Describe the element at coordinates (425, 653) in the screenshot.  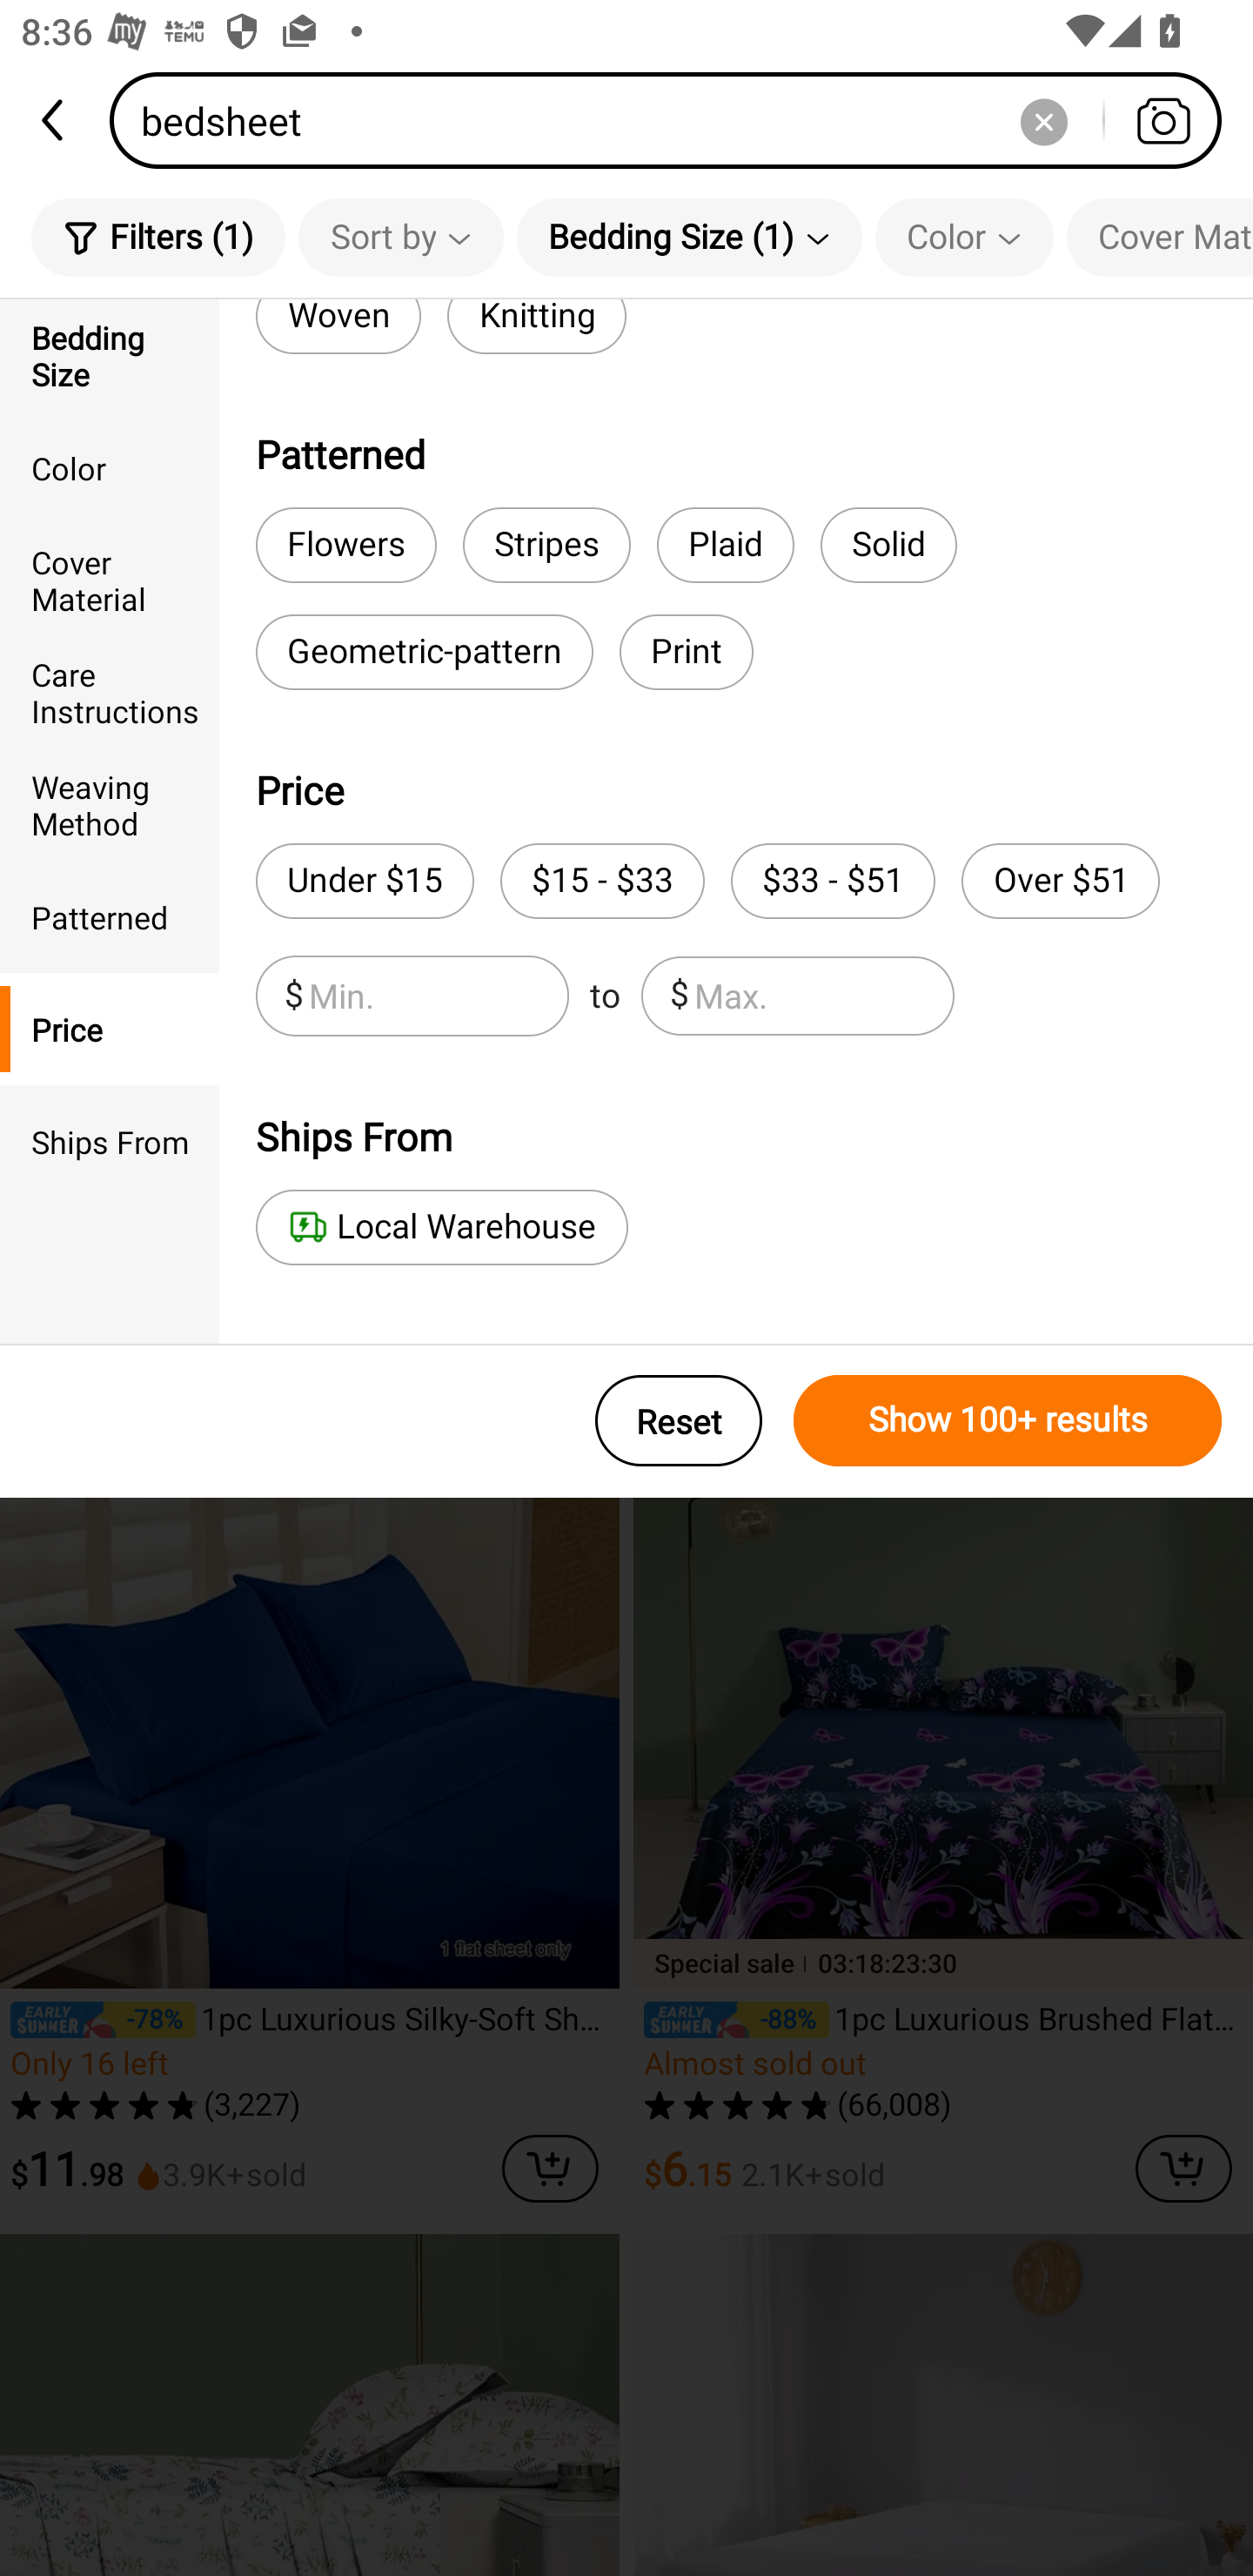
I see `Geometric-pattern` at that location.